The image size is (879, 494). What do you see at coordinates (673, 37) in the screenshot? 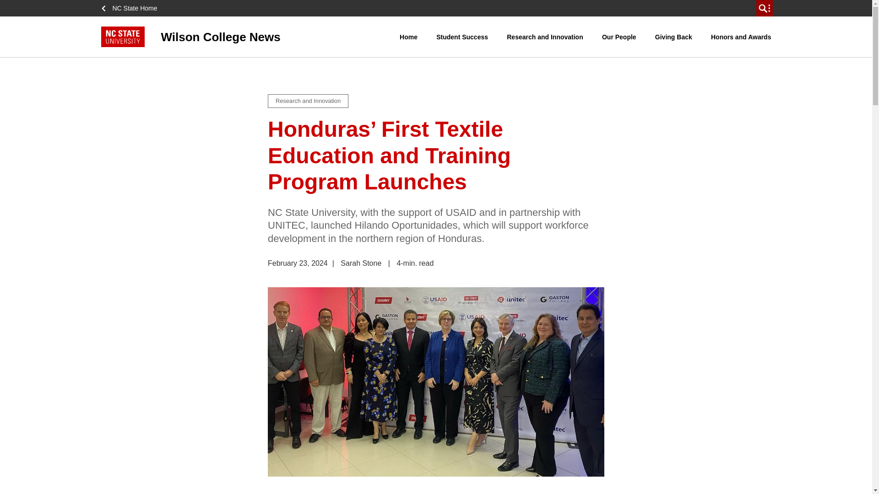
I see `Giving Back` at bounding box center [673, 37].